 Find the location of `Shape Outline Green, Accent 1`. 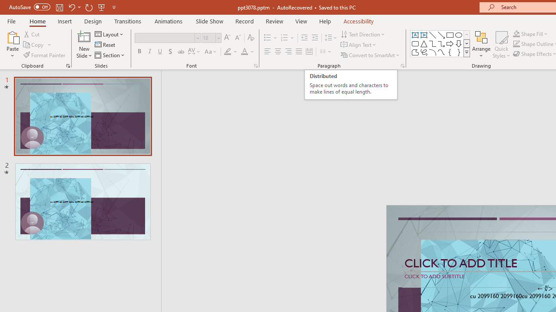

Shape Outline Green, Accent 1 is located at coordinates (516, 44).